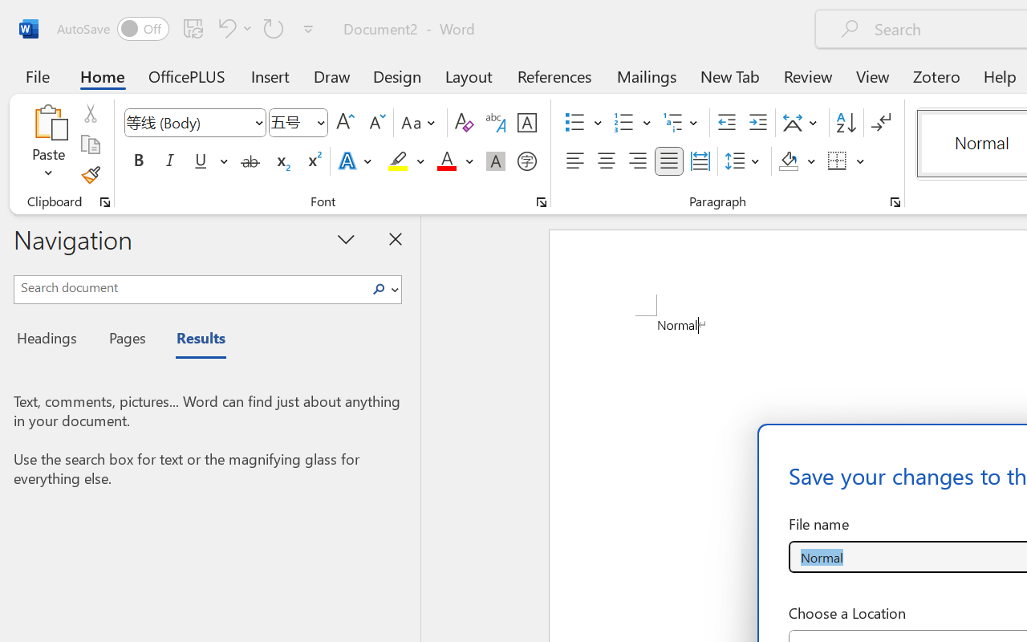 The image size is (1027, 642). Describe the element at coordinates (103, 75) in the screenshot. I see `Home` at that location.